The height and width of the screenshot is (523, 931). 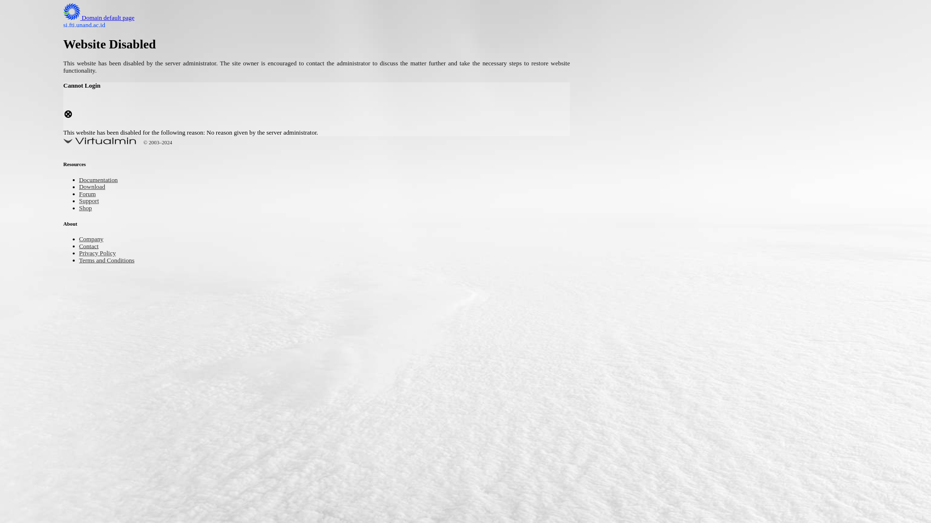 What do you see at coordinates (102, 254) in the screenshot?
I see `Privacy Policy` at bounding box center [102, 254].